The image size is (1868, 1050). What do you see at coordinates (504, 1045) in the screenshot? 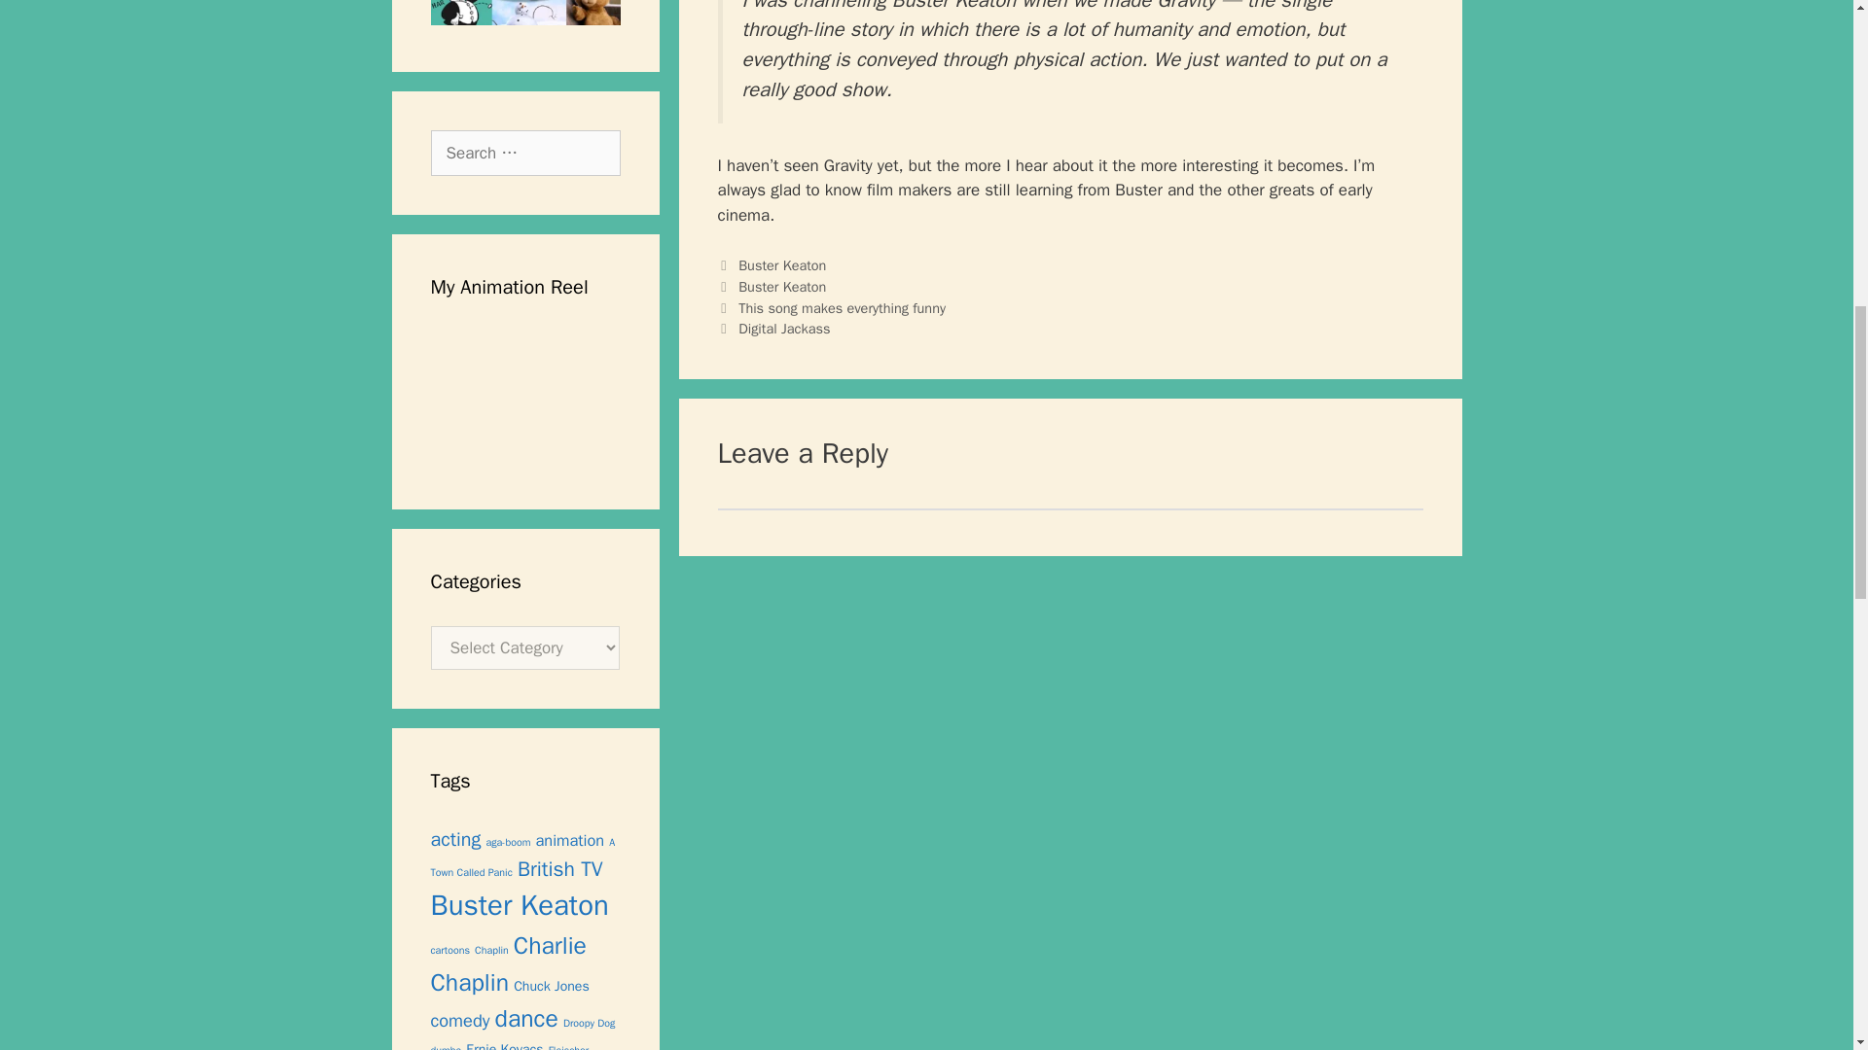
I see `Ernie Kovacs` at bounding box center [504, 1045].